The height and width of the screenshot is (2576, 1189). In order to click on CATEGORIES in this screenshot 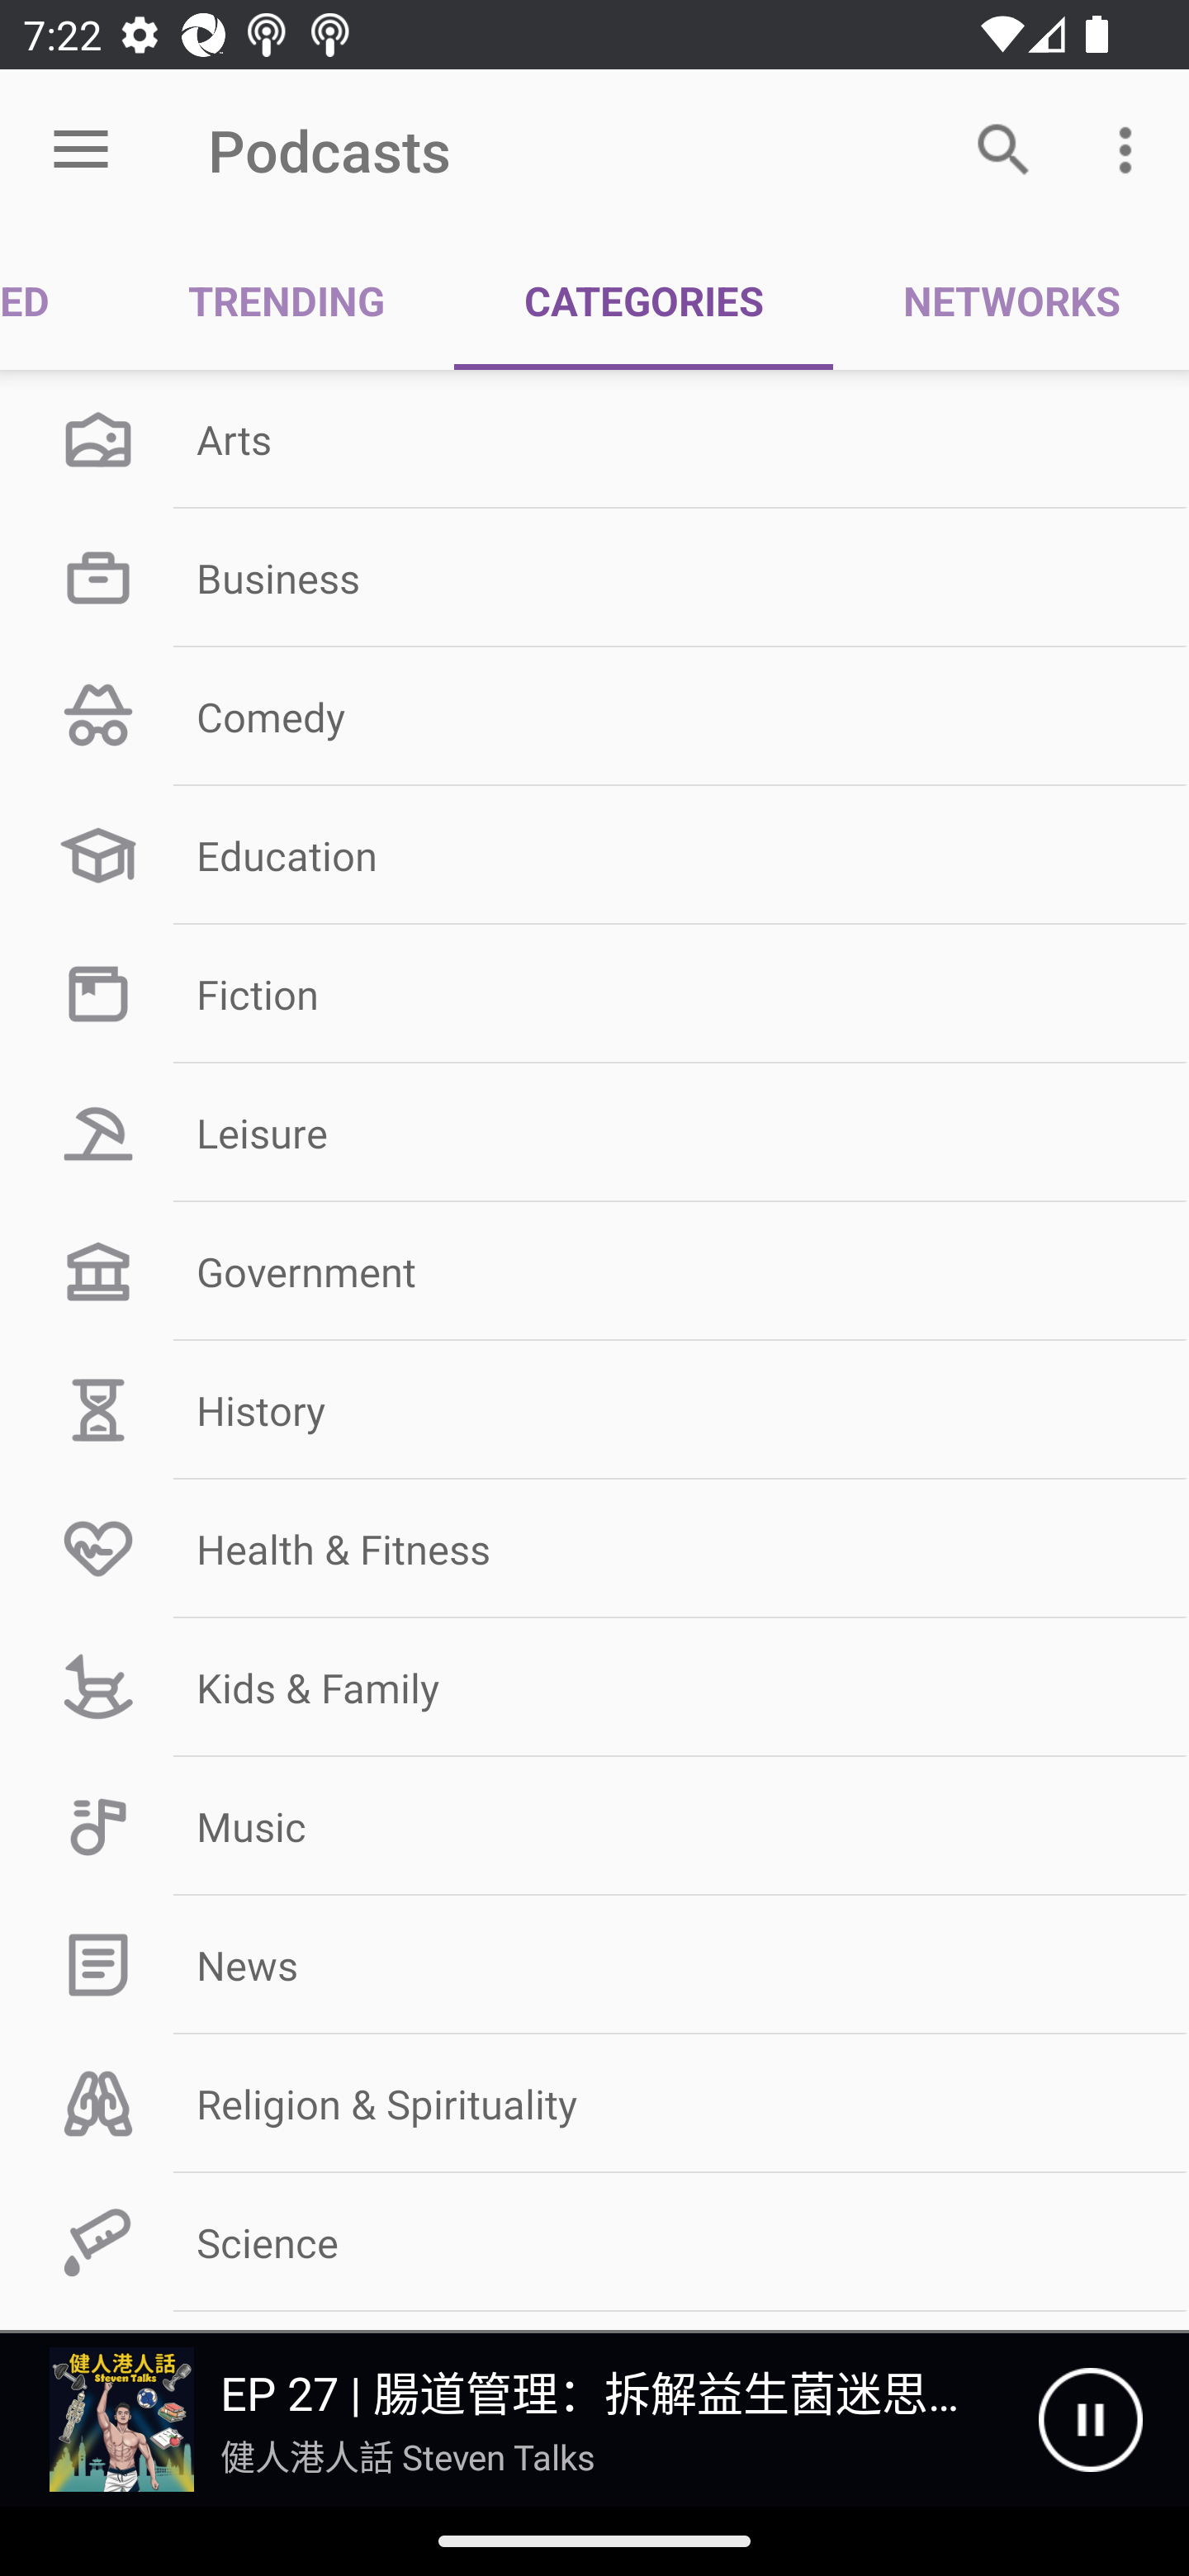, I will do `click(644, 301)`.